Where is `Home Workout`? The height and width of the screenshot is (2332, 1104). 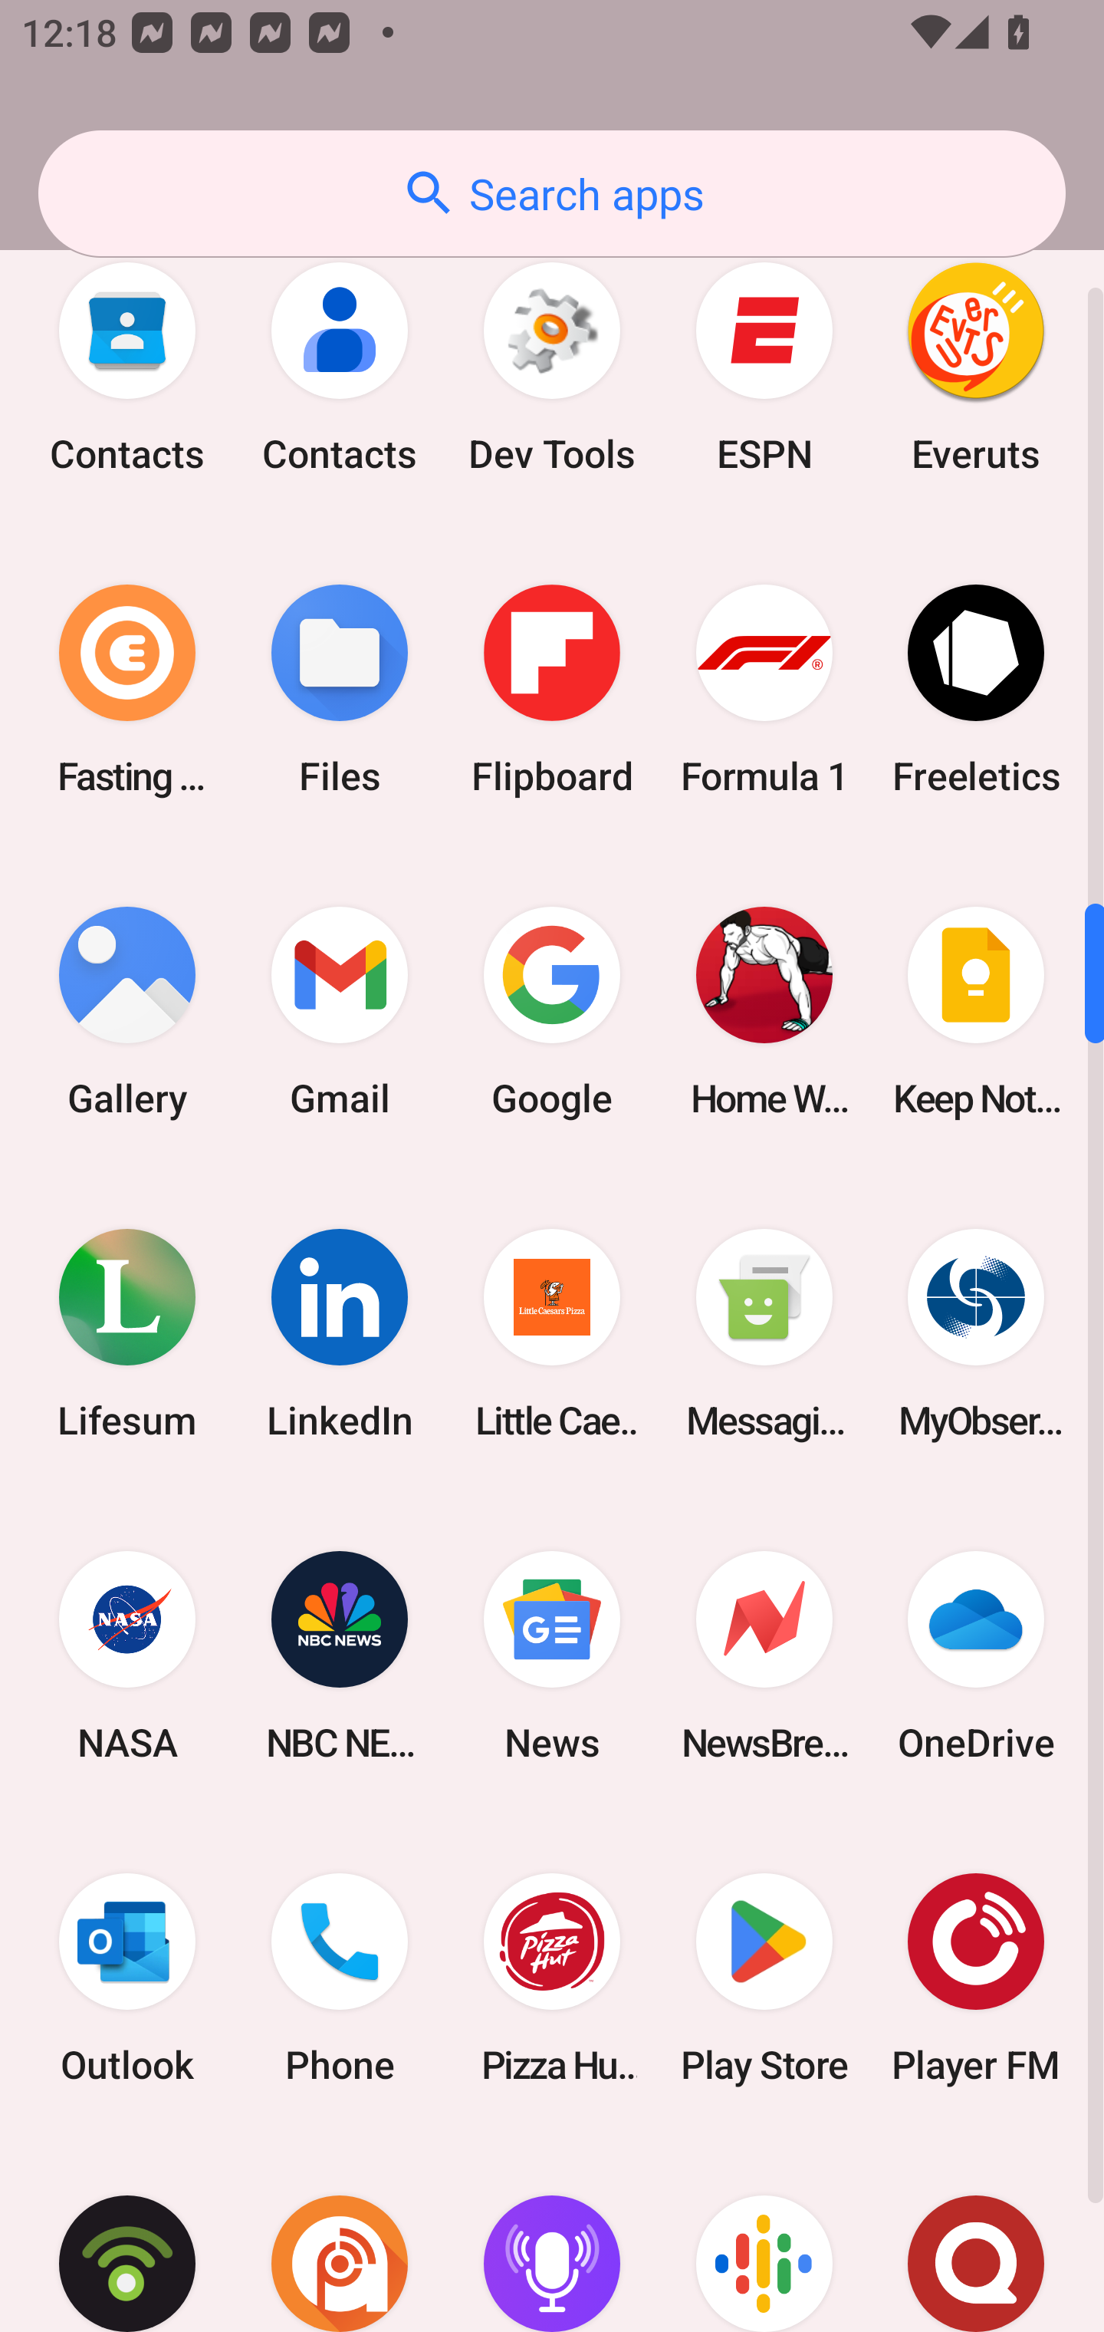
Home Workout is located at coordinates (764, 1012).